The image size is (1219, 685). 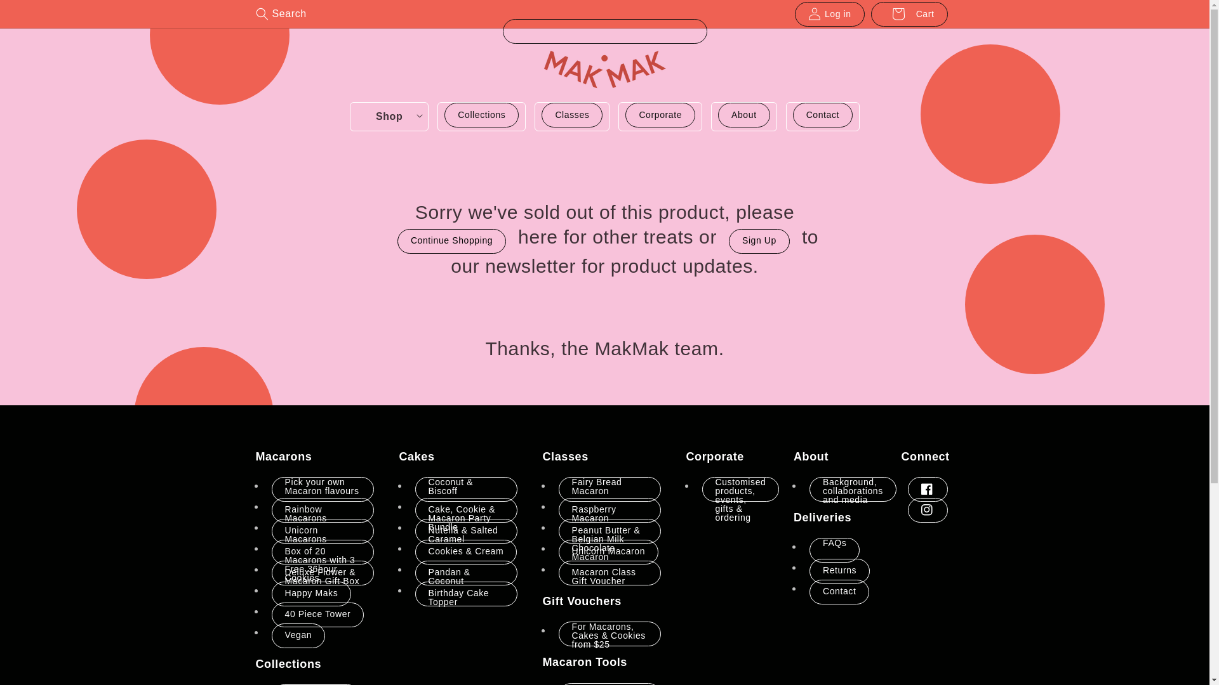 What do you see at coordinates (323, 490) in the screenshot?
I see `Pick your own Macaron flavours` at bounding box center [323, 490].